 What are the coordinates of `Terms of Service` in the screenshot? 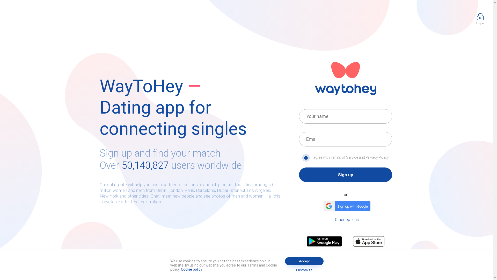 It's located at (344, 157).